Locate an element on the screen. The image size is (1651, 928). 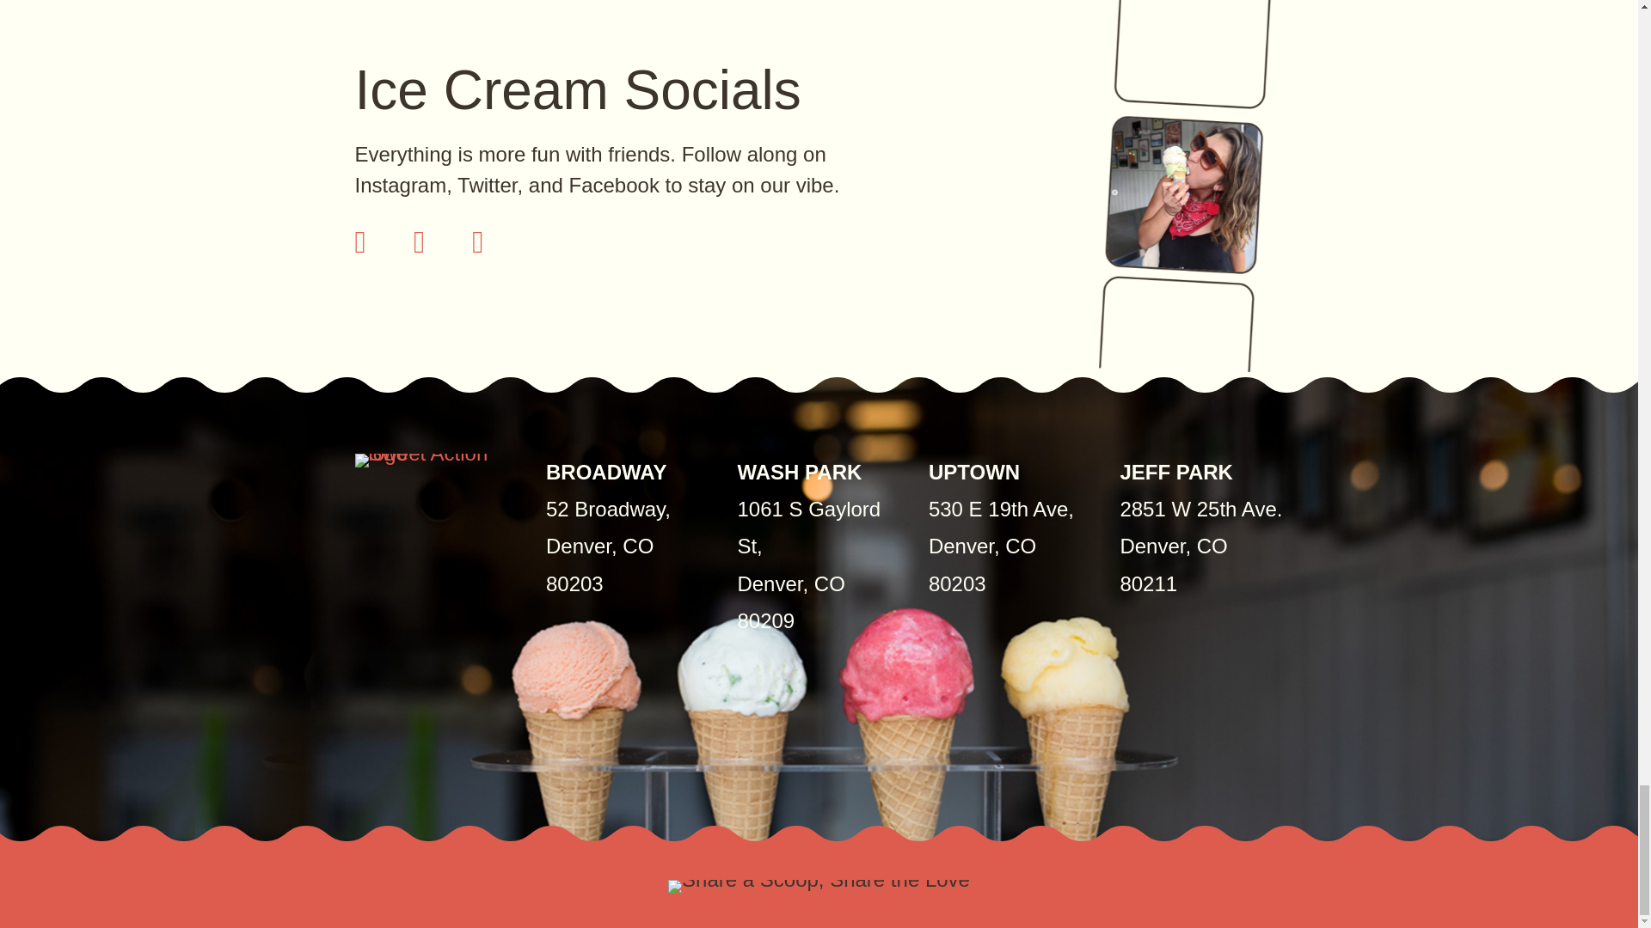
Sweet Action logo is located at coordinates (436, 461).